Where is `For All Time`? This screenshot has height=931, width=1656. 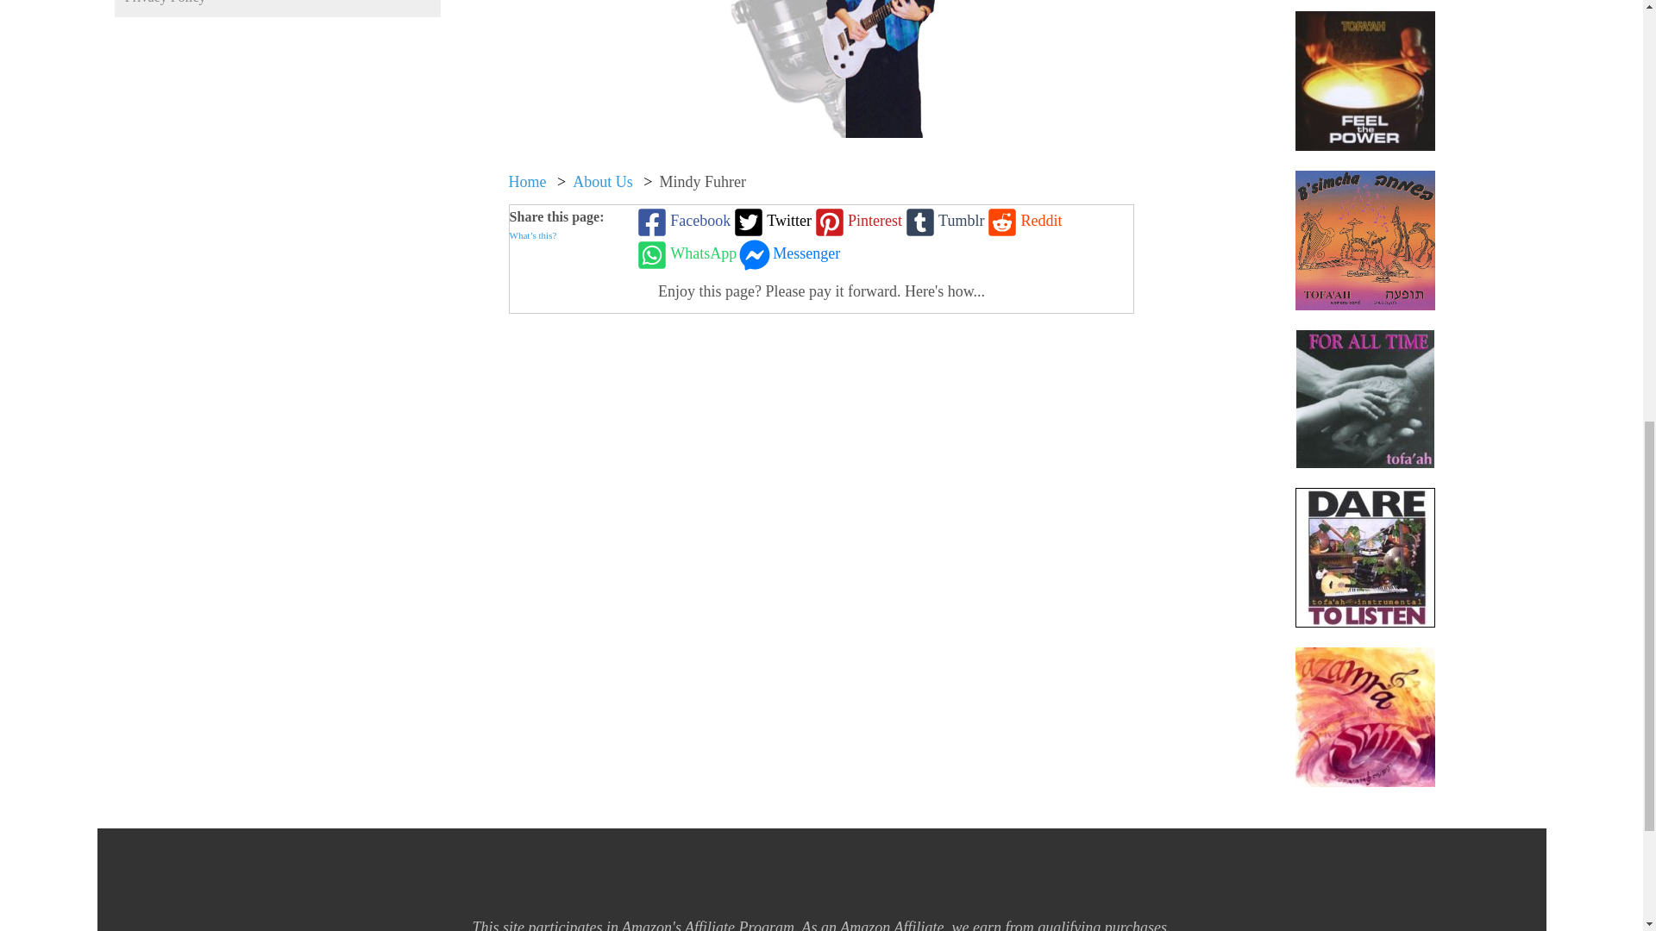
For All Time is located at coordinates (1364, 399).